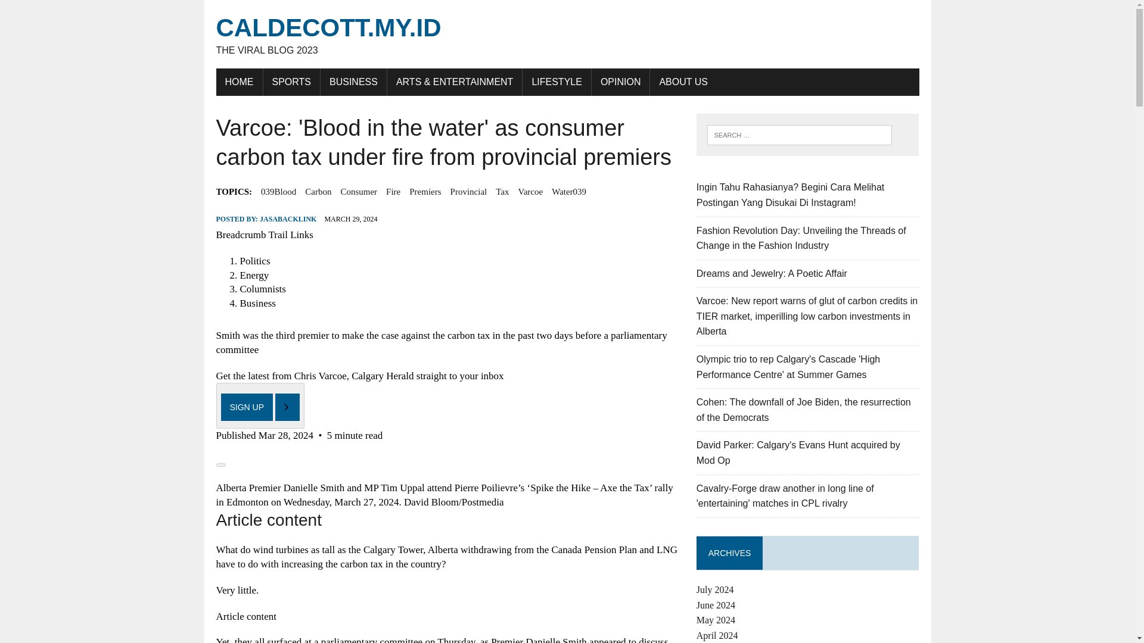  Describe the element at coordinates (683, 82) in the screenshot. I see `ABOUT US` at that location.